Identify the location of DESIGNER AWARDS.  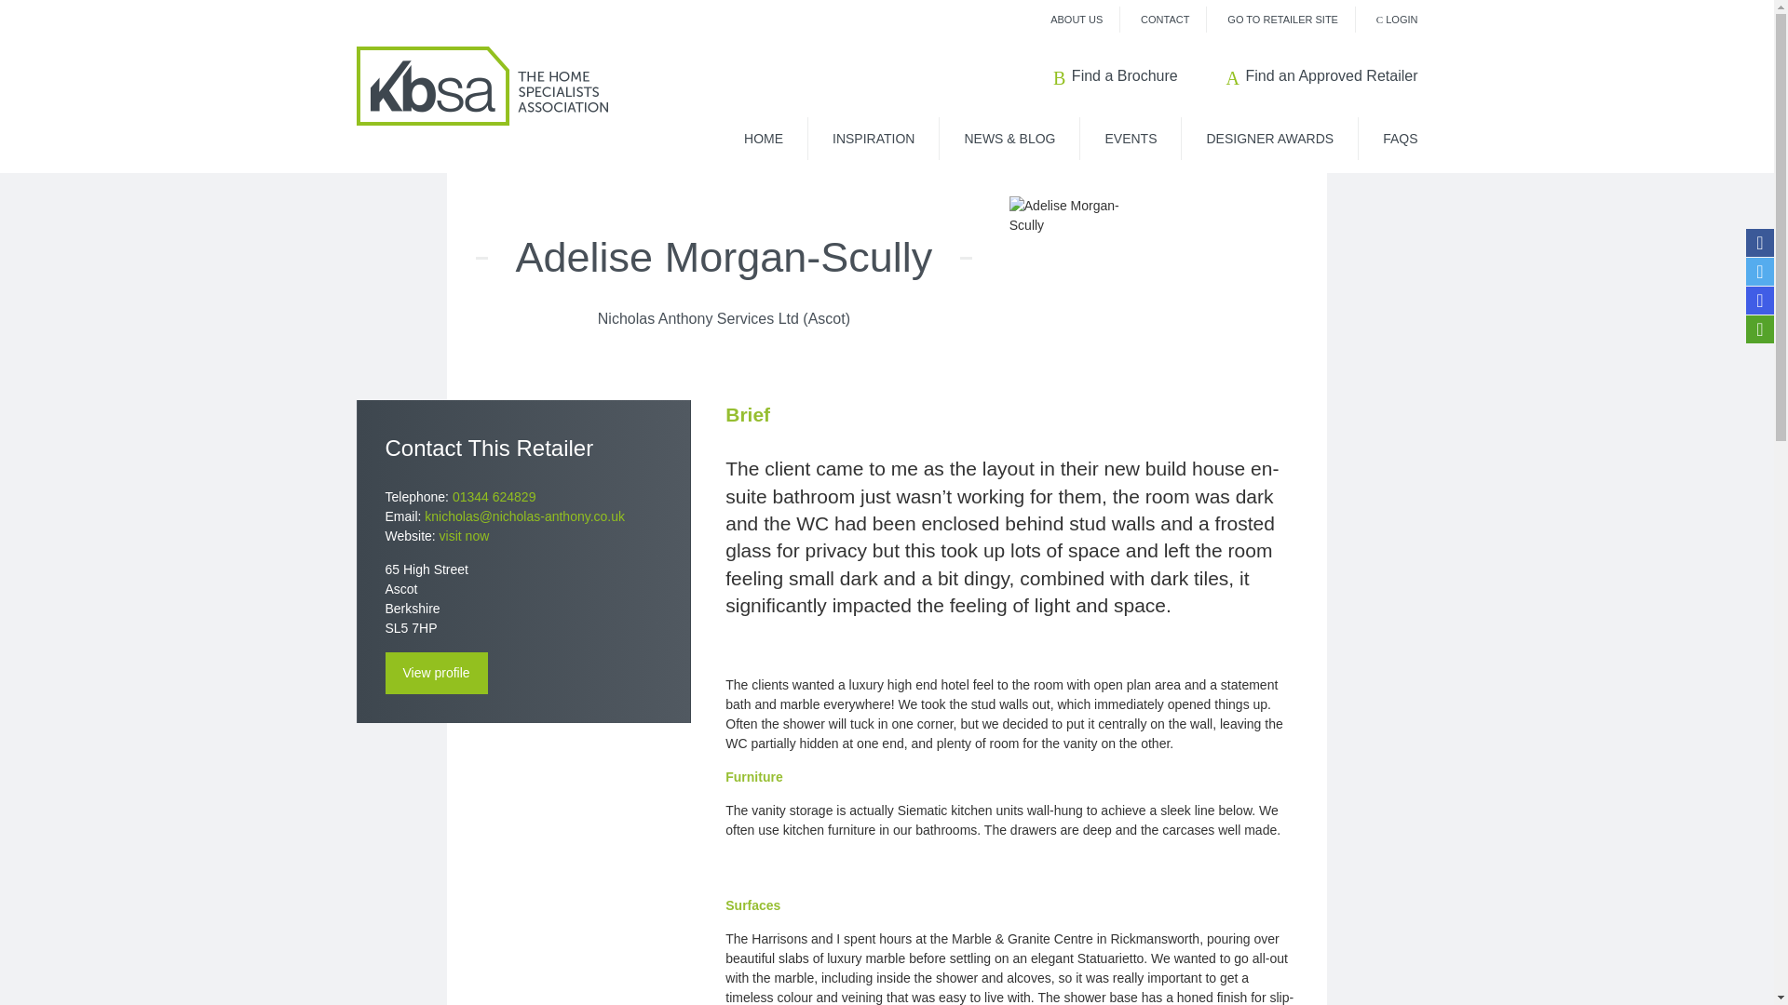
(1268, 138).